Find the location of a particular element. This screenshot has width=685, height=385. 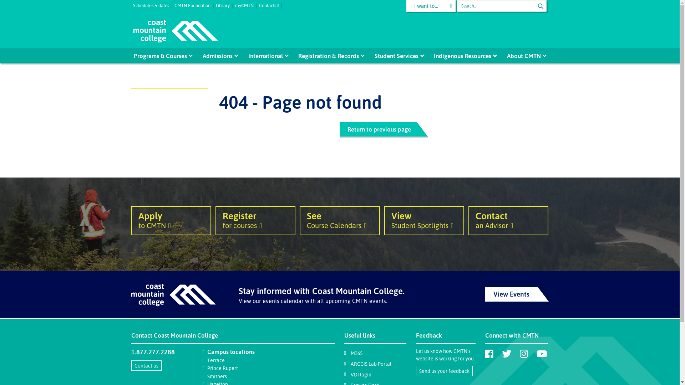

ARCGiS Lab Portal is located at coordinates (371, 364).